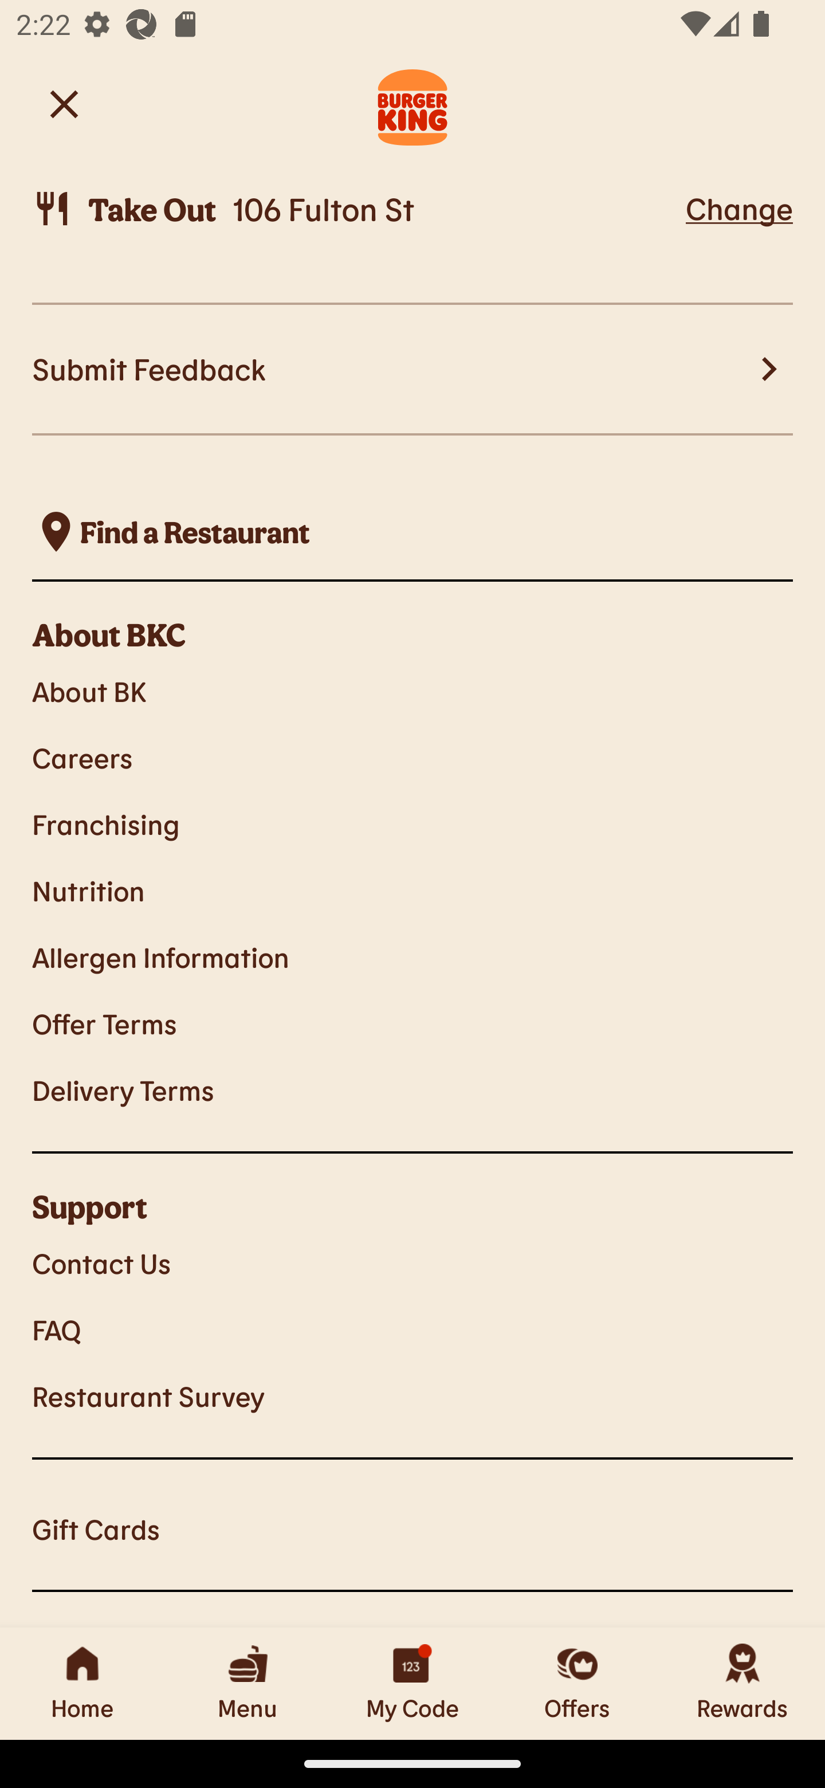 The width and height of the screenshot is (825, 1788). Describe the element at coordinates (64, 103) in the screenshot. I see `Back ` at that location.